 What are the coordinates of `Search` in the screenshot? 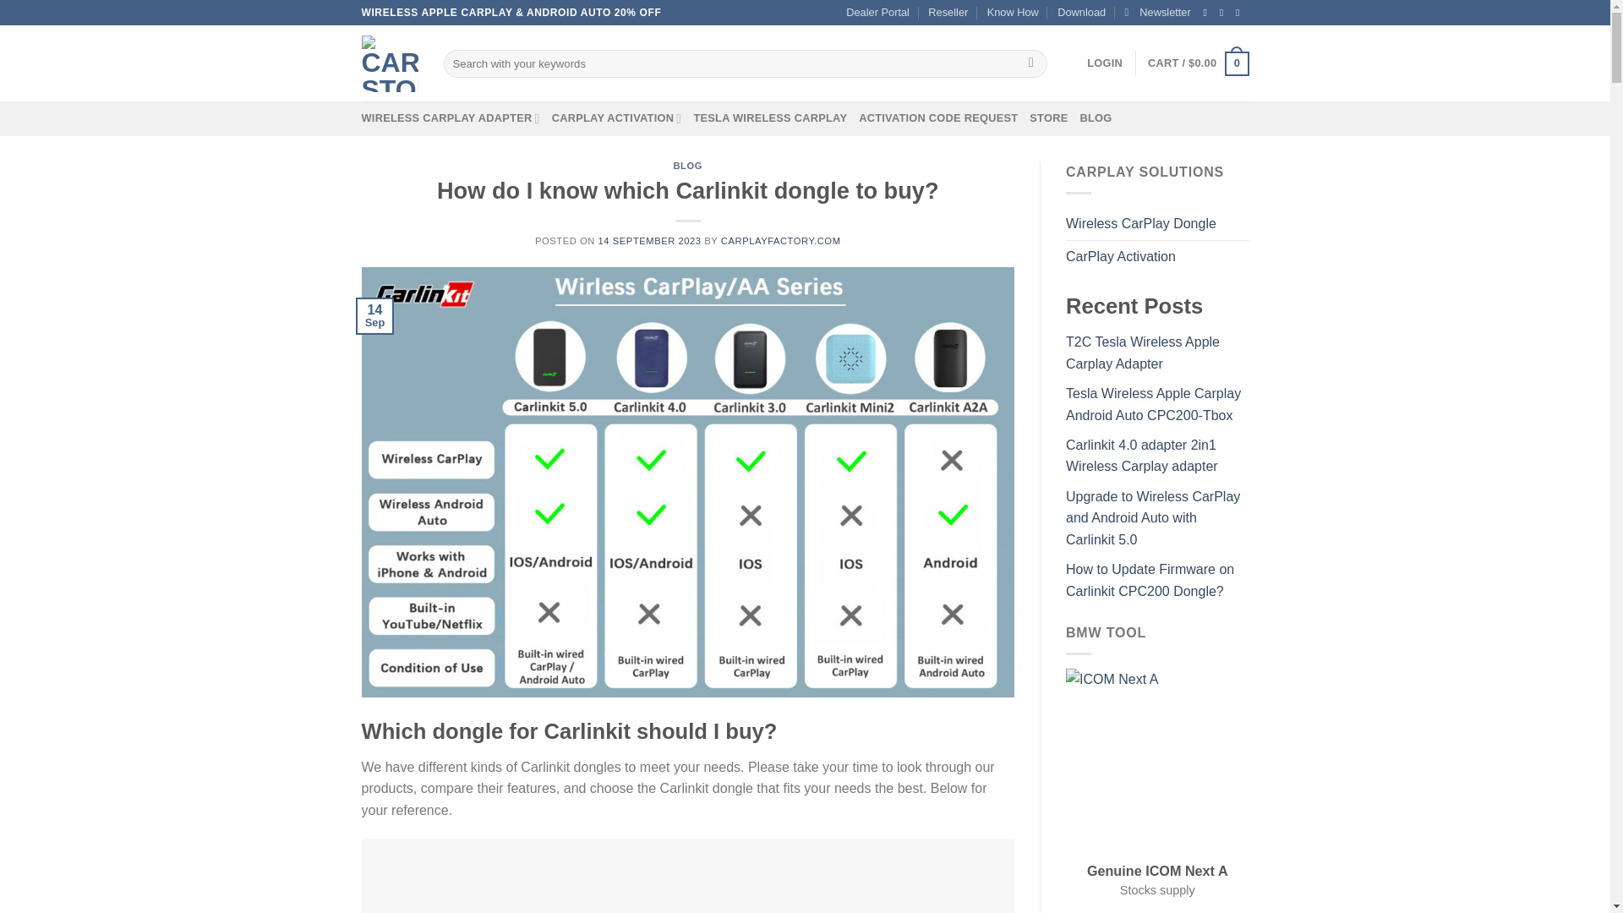 It's located at (1031, 64).